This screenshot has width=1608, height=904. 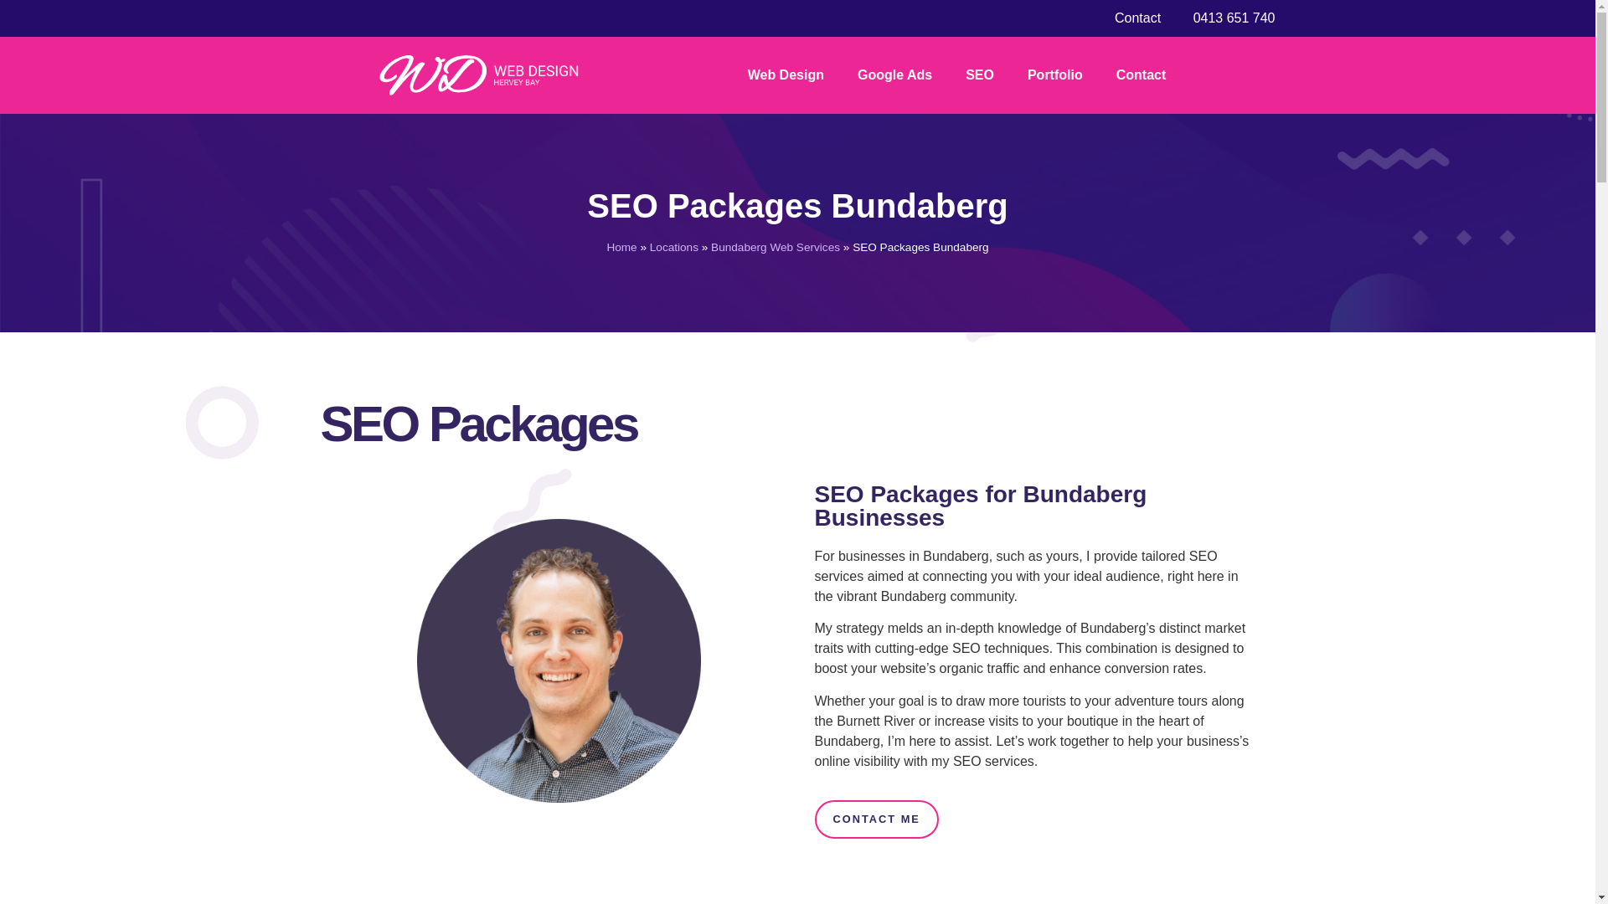 What do you see at coordinates (673, 248) in the screenshot?
I see `Locations` at bounding box center [673, 248].